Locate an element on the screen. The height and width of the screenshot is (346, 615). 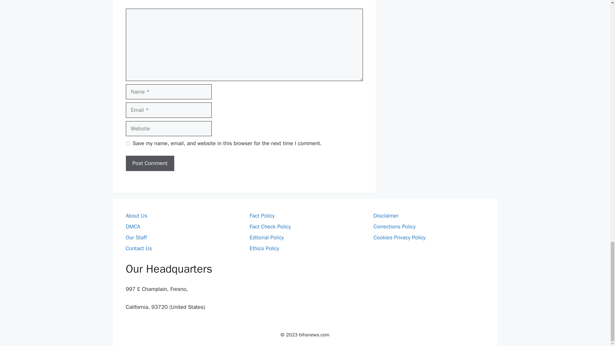
Fact Policy is located at coordinates (262, 216).